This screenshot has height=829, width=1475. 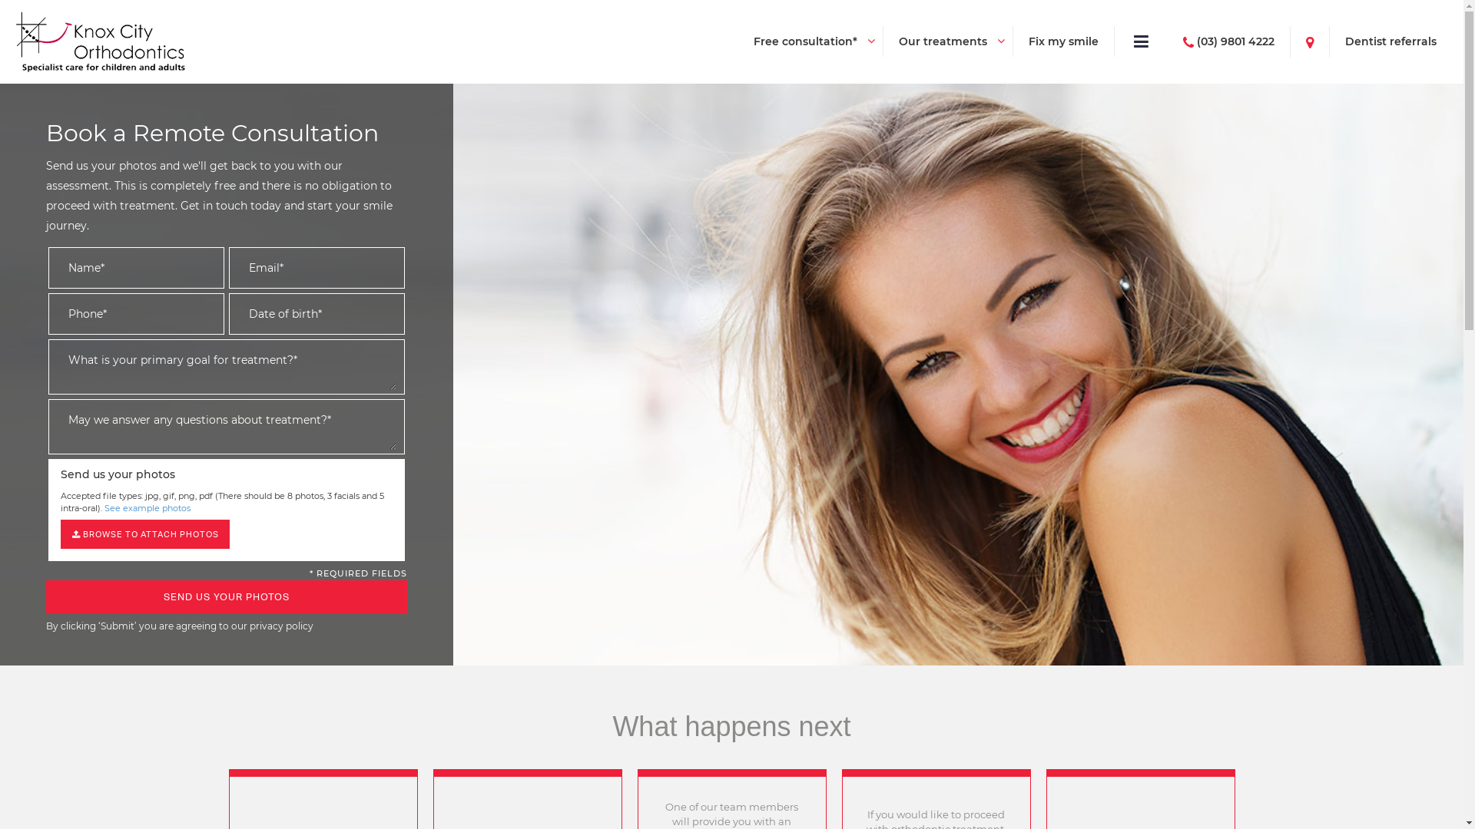 I want to click on BROWSE TO ATTACH PHOTOS, so click(x=145, y=534).